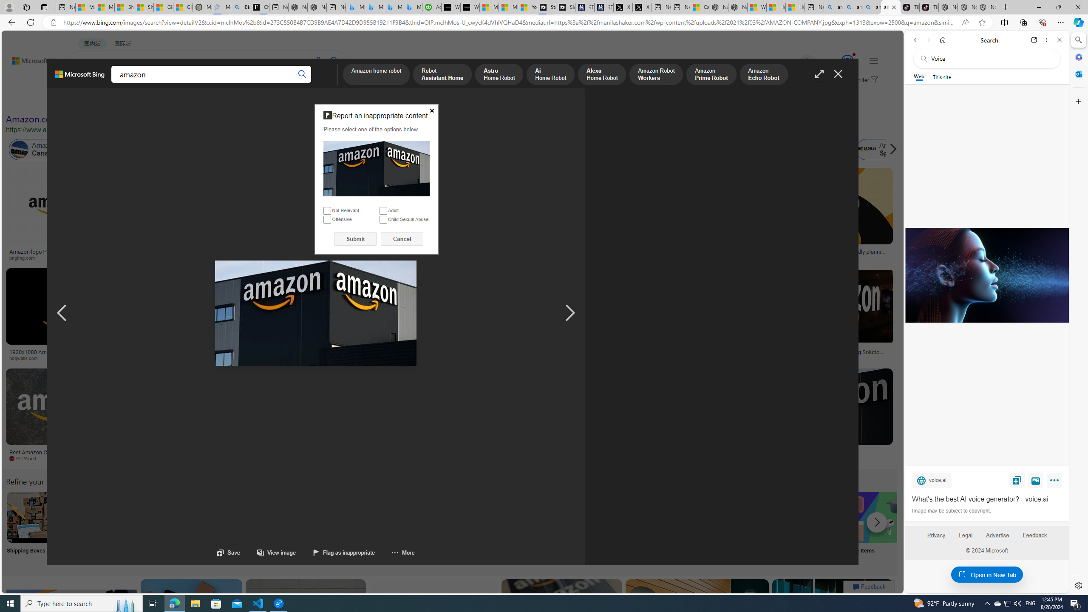  I want to click on View image, so click(1036, 480).